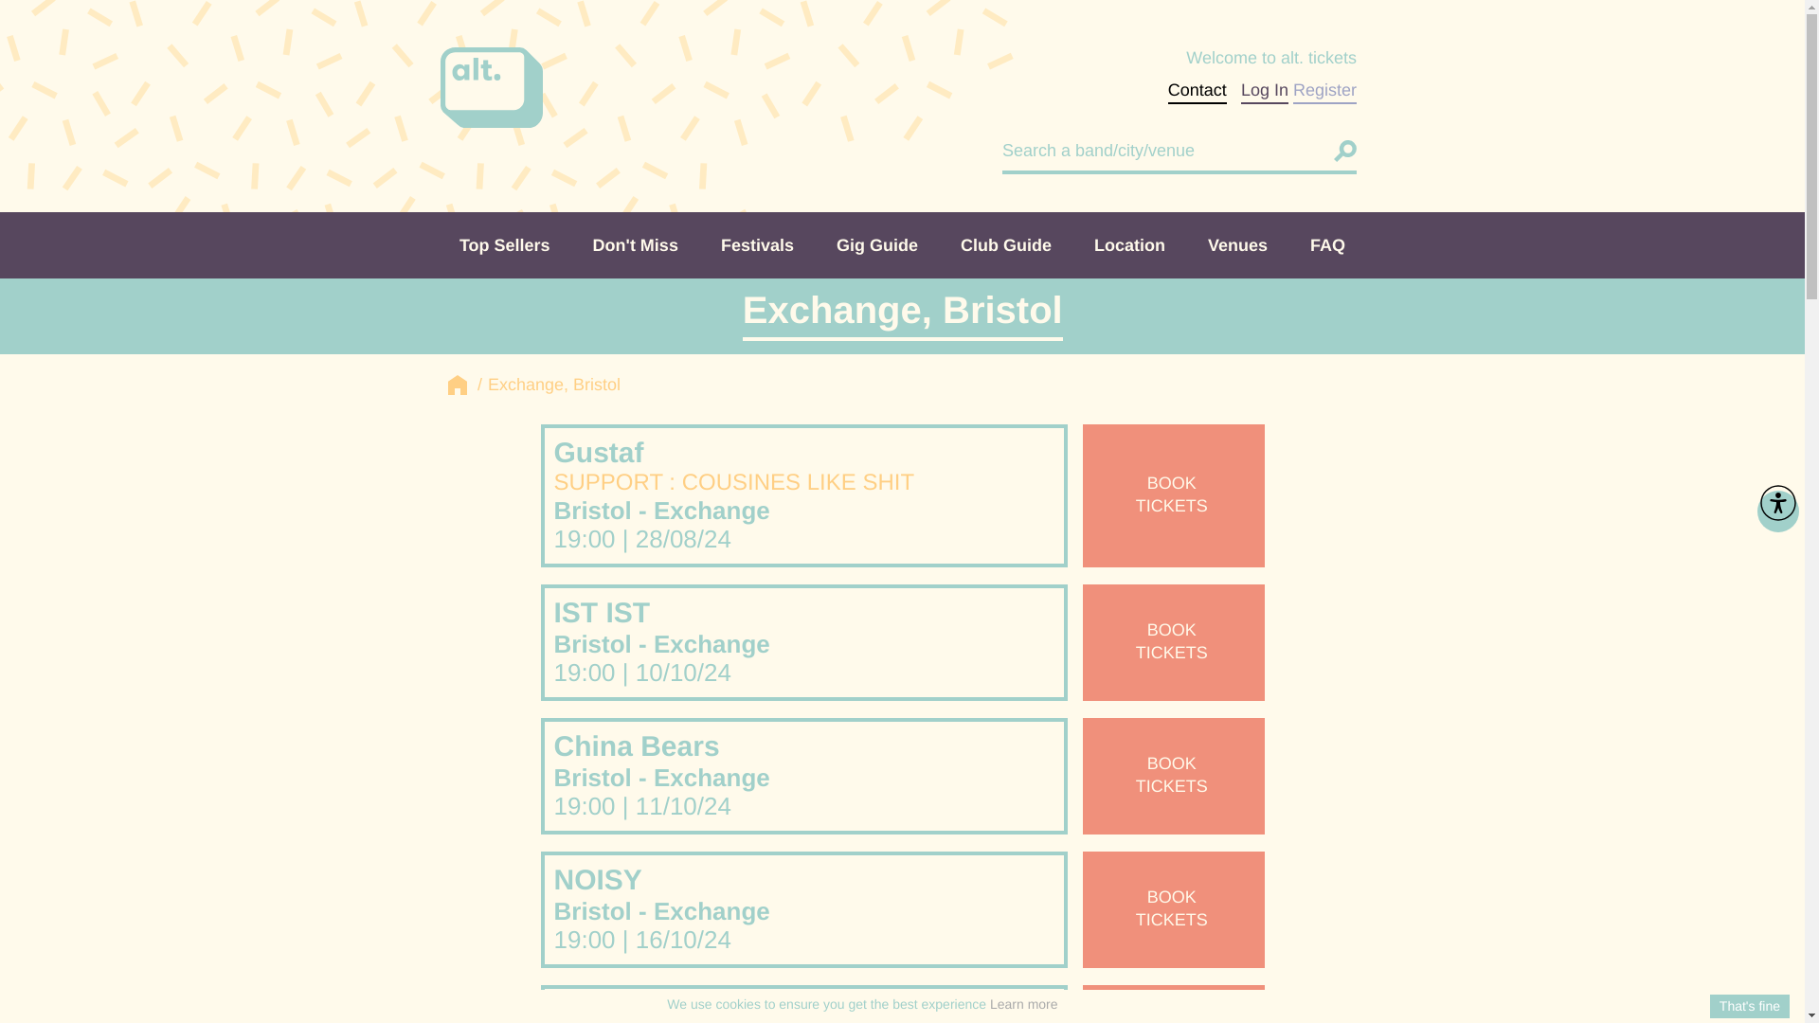 The width and height of the screenshot is (1819, 1023). What do you see at coordinates (876, 244) in the screenshot?
I see `Gig Guide` at bounding box center [876, 244].